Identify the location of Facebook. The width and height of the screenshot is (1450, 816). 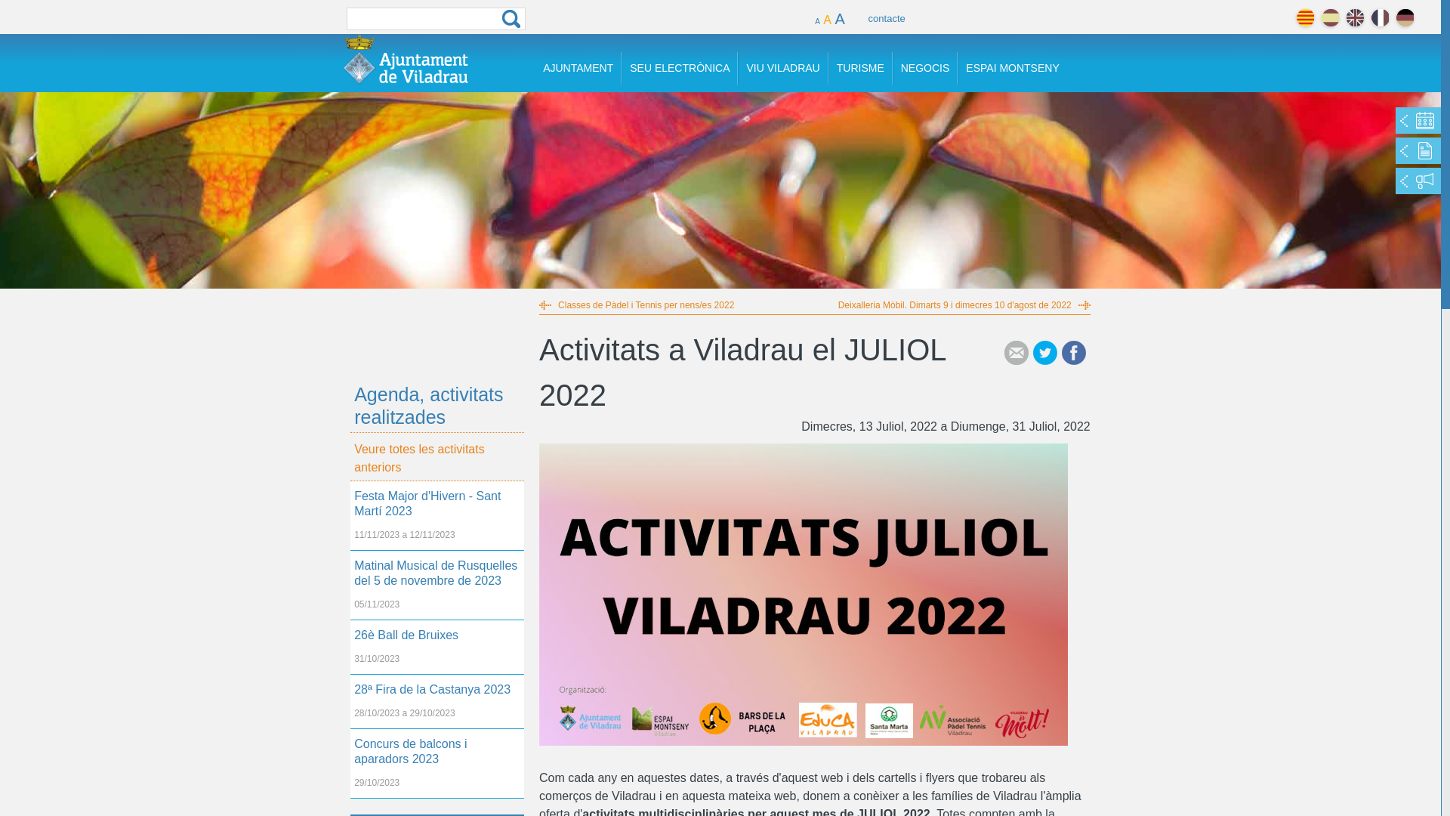
(1074, 353).